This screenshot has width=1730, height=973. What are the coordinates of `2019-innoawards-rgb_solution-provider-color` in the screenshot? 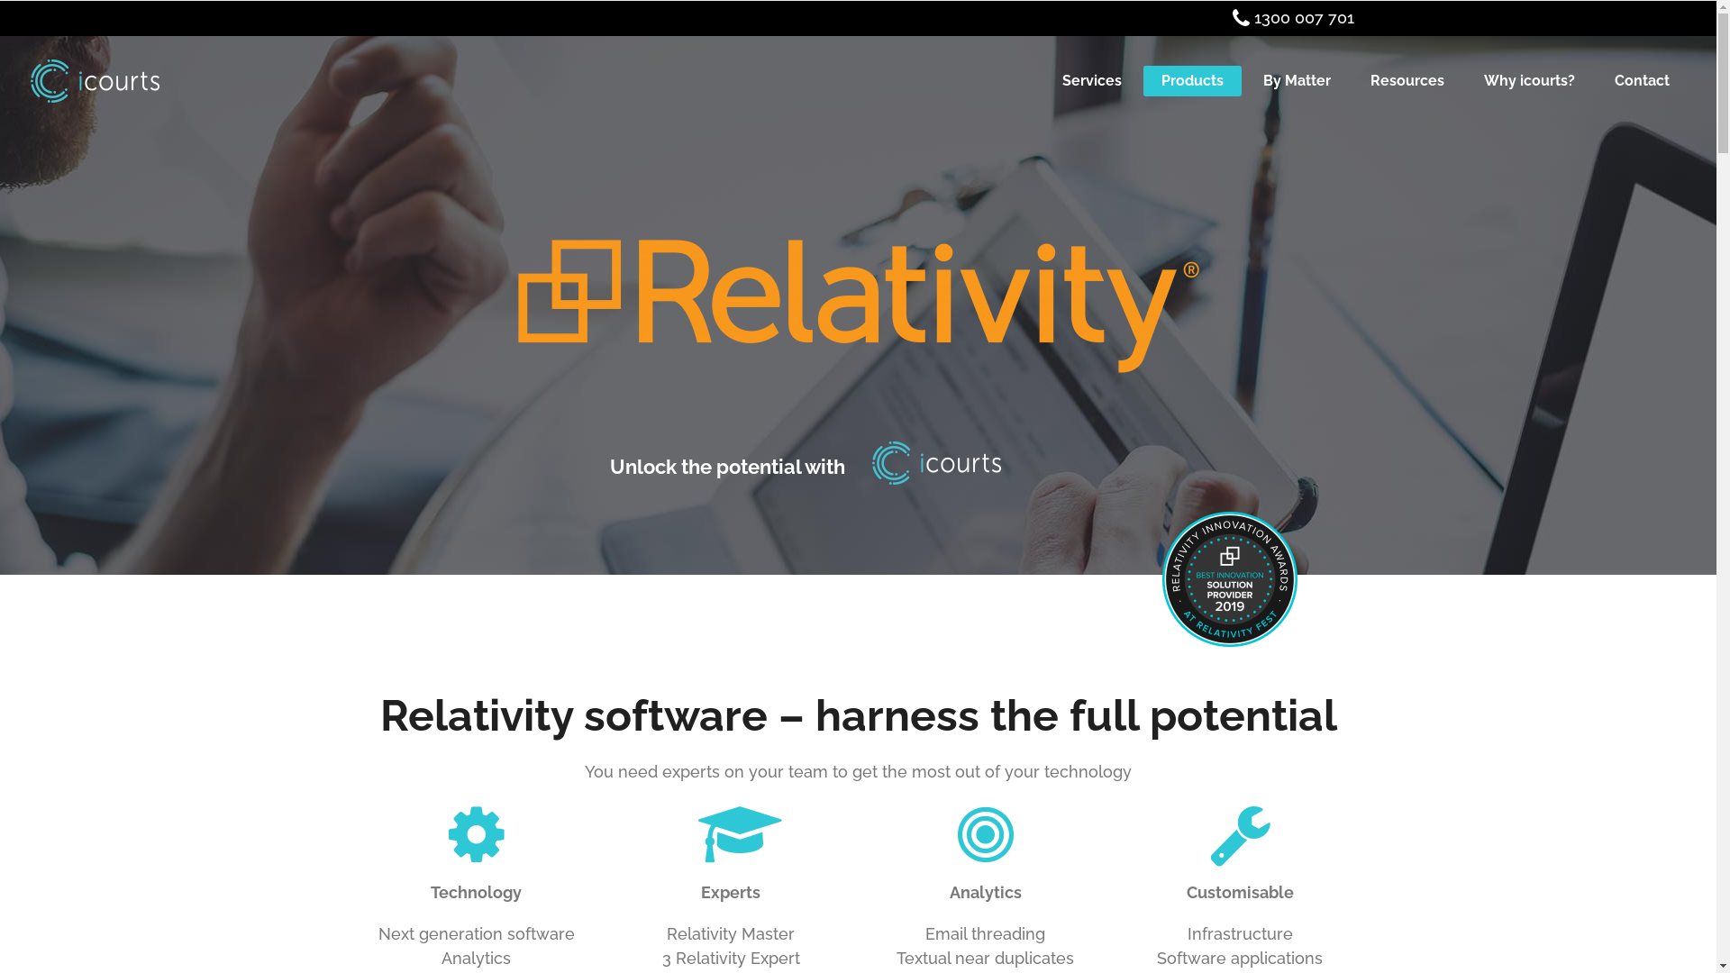 It's located at (1230, 579).